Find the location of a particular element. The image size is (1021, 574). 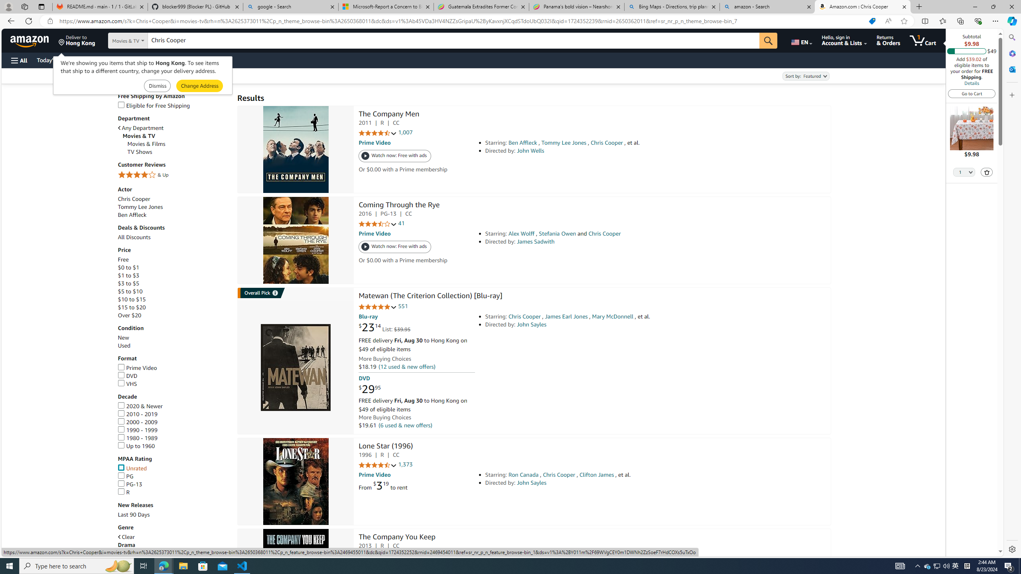

Mary McDonnell is located at coordinates (613, 316).